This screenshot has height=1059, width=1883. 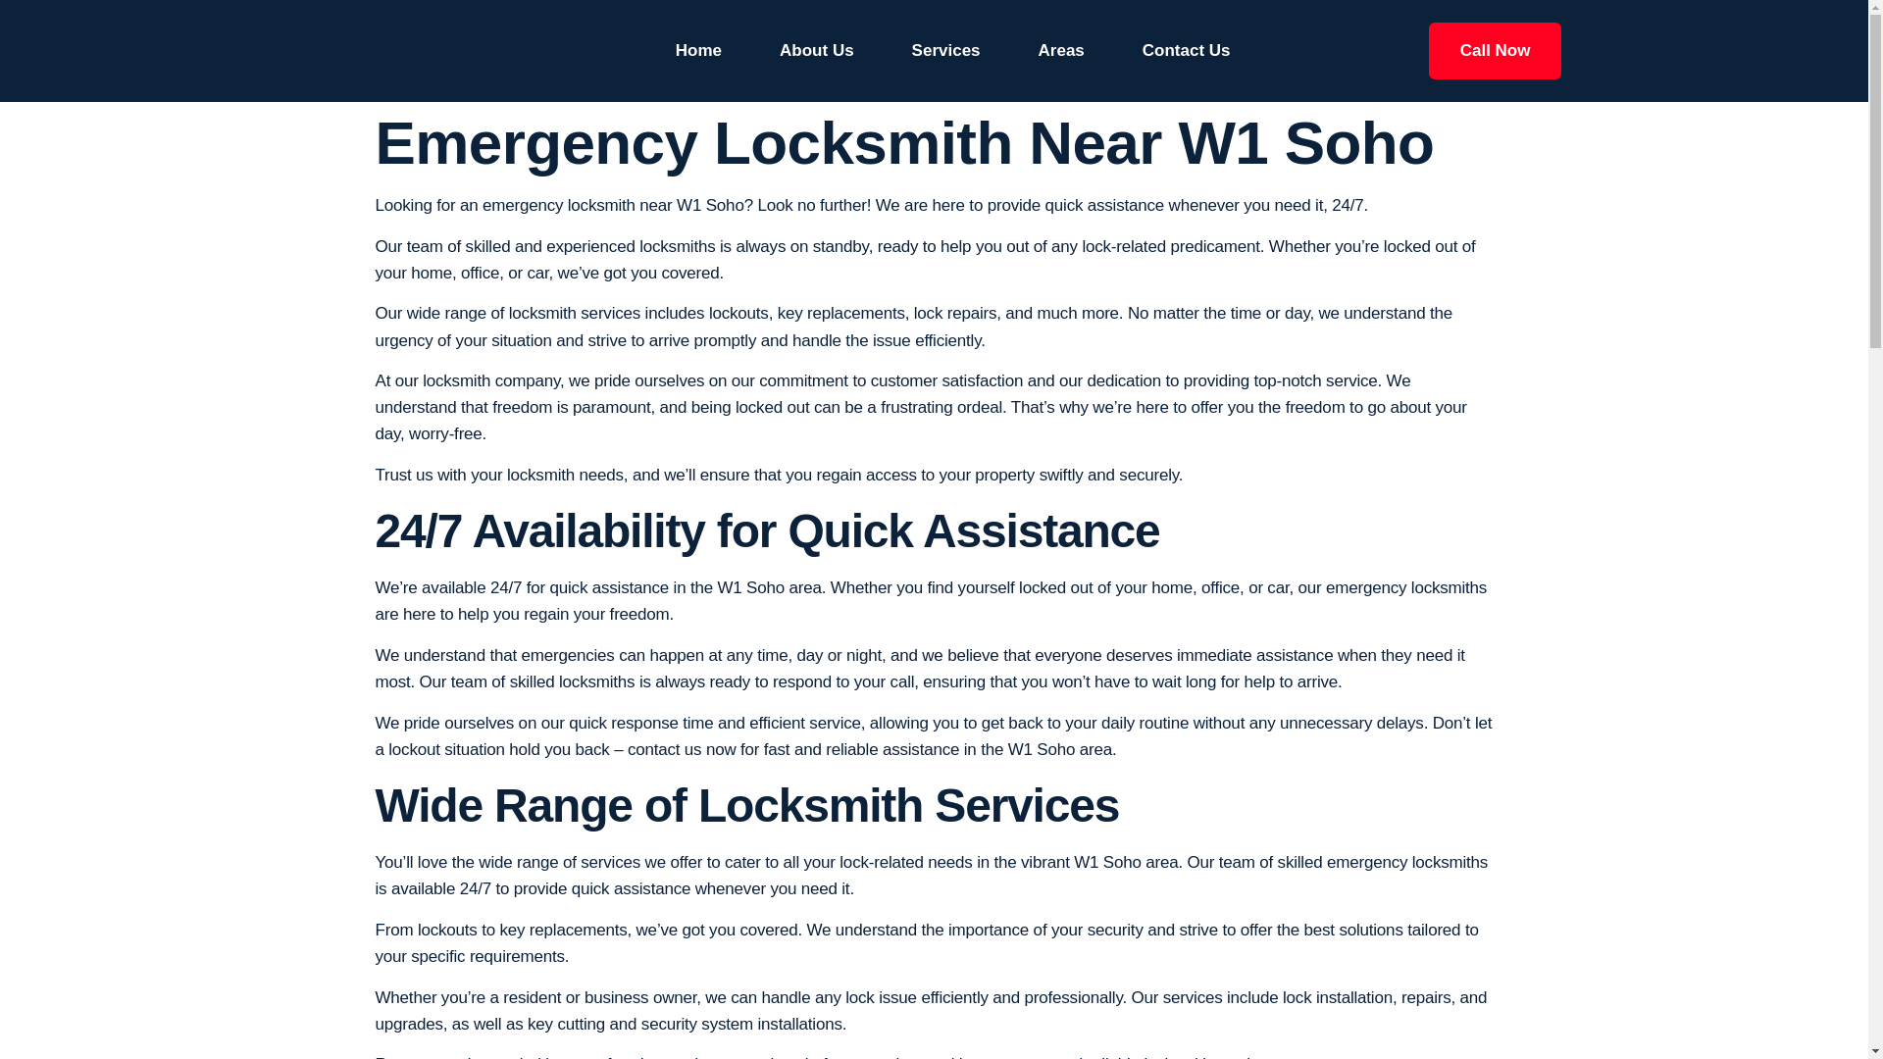 I want to click on About Us, so click(x=816, y=51).